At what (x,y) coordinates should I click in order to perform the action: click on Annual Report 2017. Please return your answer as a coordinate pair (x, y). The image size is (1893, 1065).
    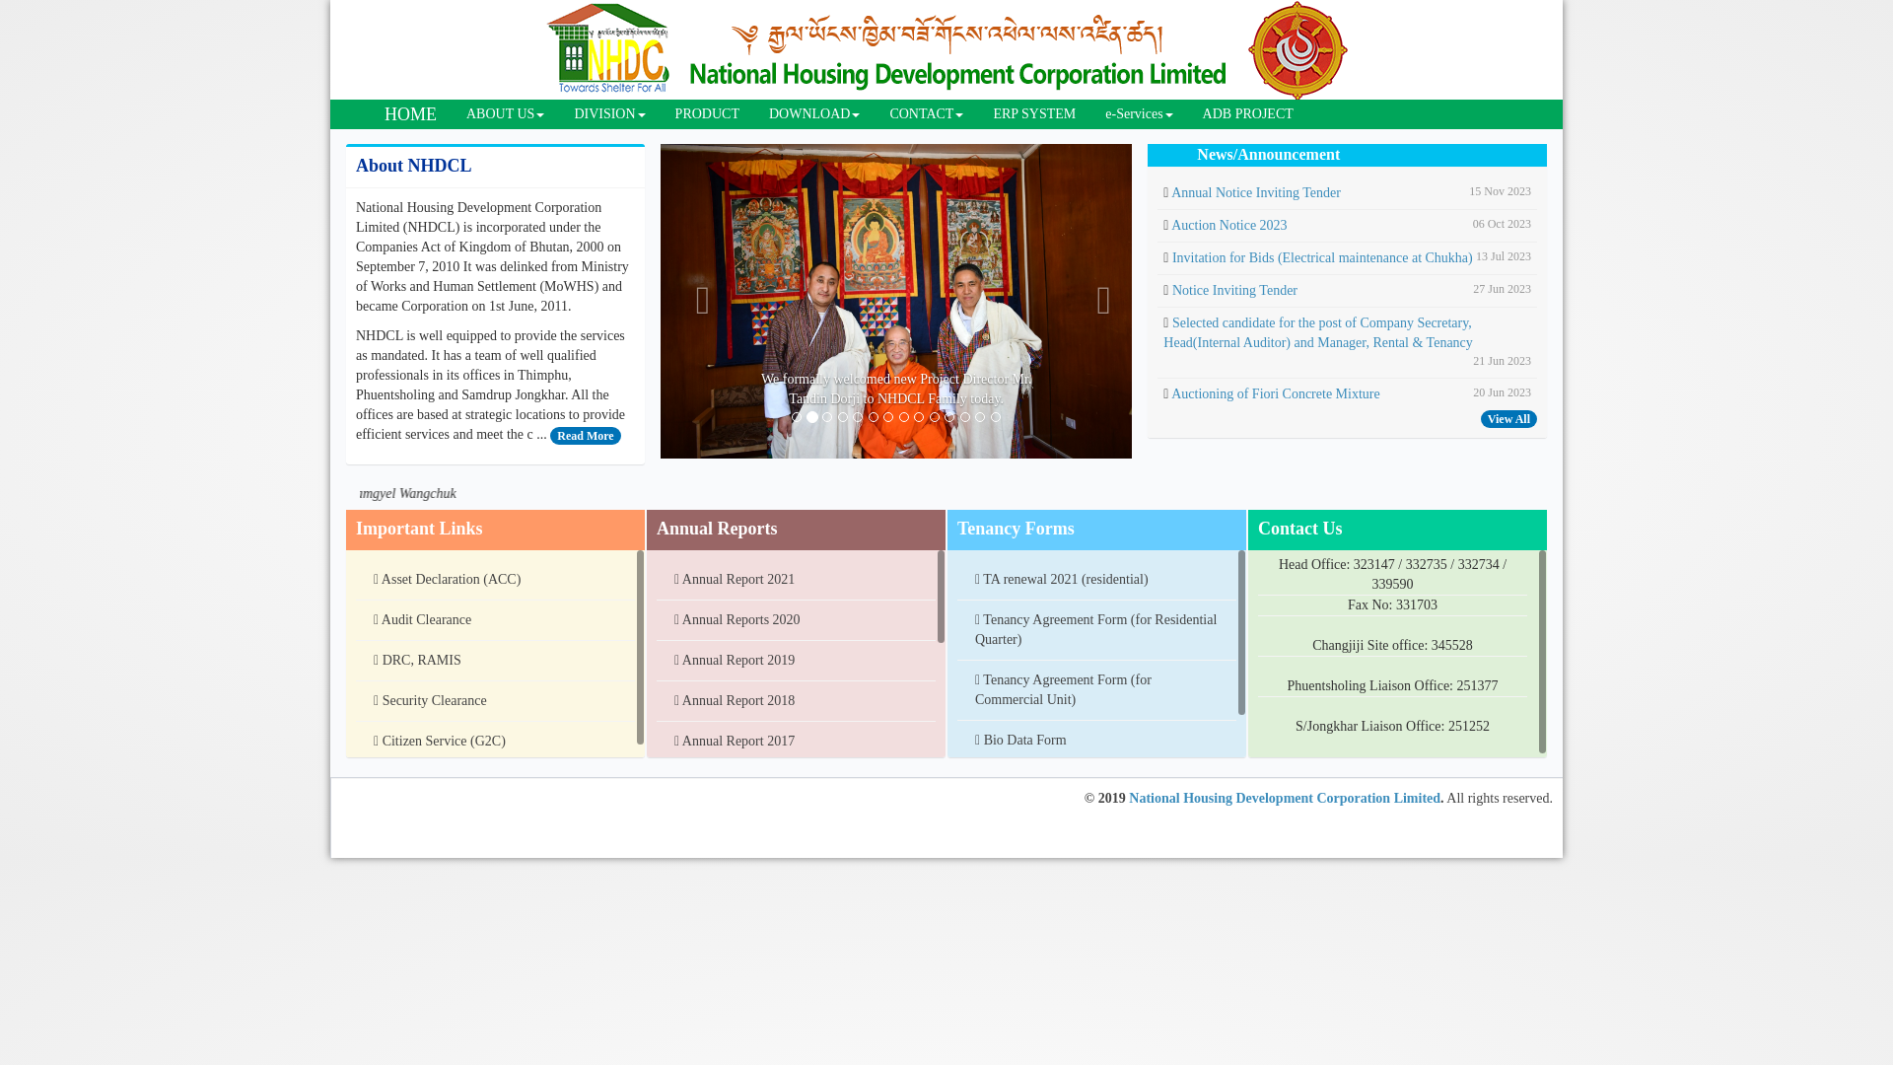
    Looking at the image, I should click on (797, 742).